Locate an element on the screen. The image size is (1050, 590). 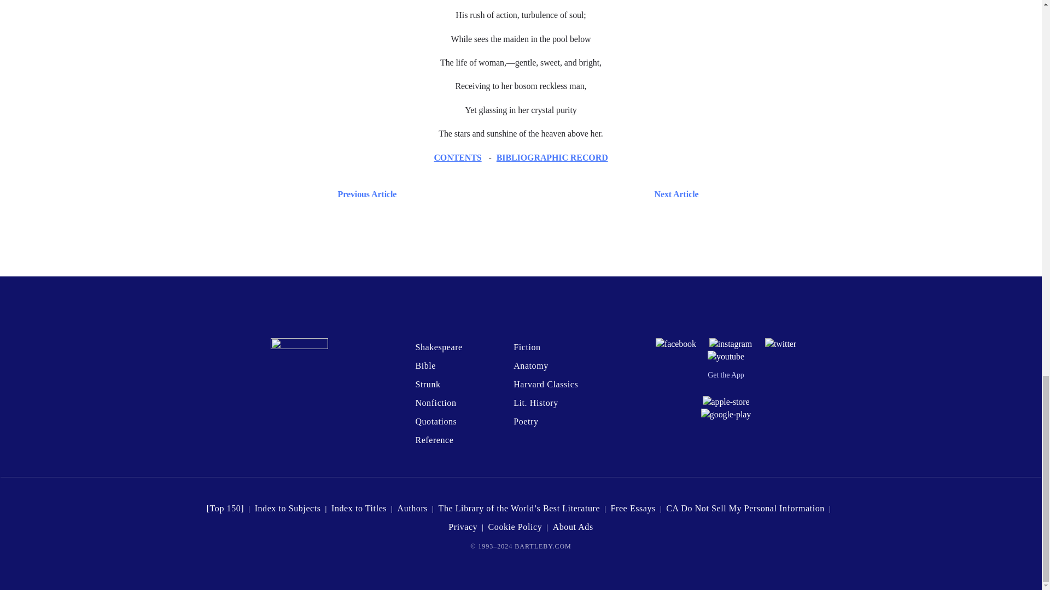
Shakespeare is located at coordinates (438, 347).